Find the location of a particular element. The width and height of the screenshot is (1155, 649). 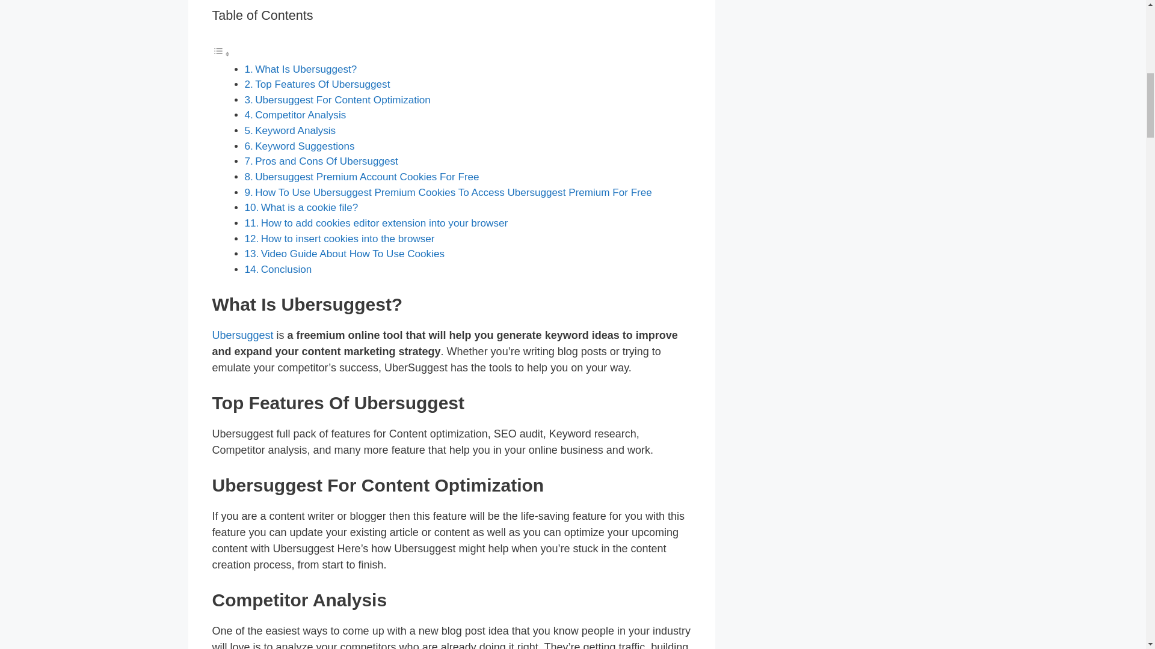

Pros and Cons Of Ubersuggest is located at coordinates (327, 161).